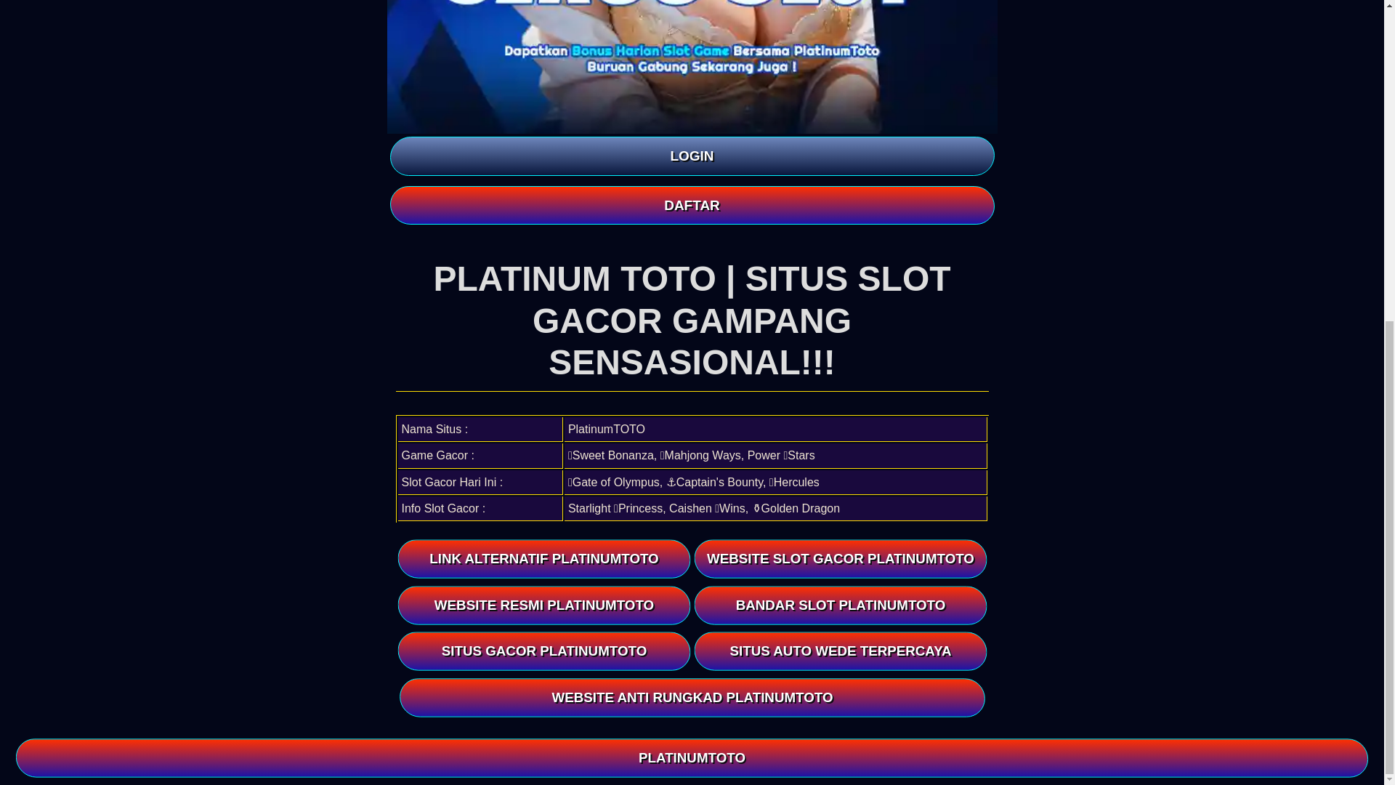 This screenshot has width=1395, height=785. What do you see at coordinates (841, 558) in the screenshot?
I see `WEBSITE SLOT GACOR PLATINUMTOTO` at bounding box center [841, 558].